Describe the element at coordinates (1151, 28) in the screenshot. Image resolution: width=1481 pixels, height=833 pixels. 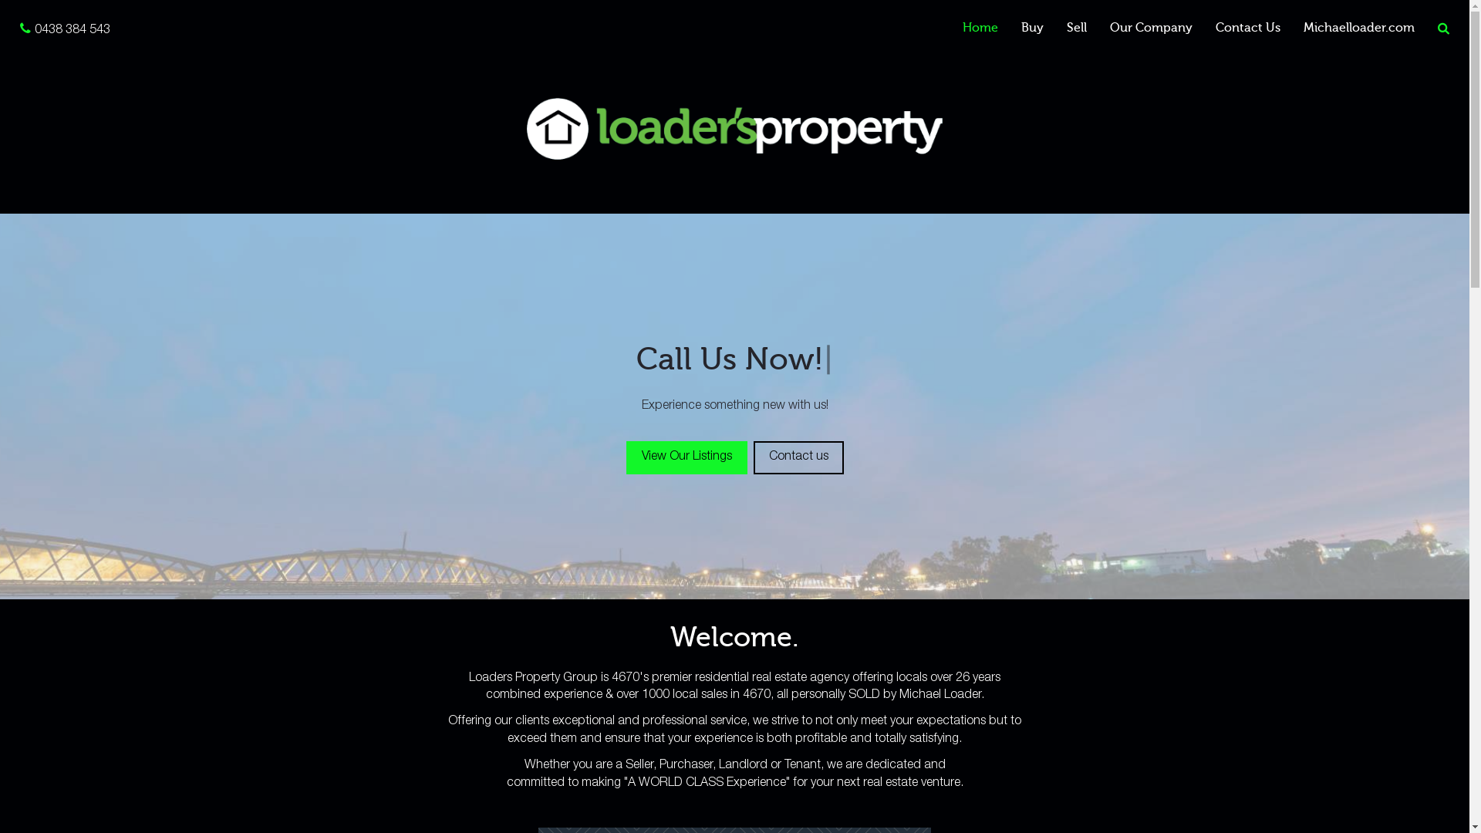
I see `Our Company` at that location.